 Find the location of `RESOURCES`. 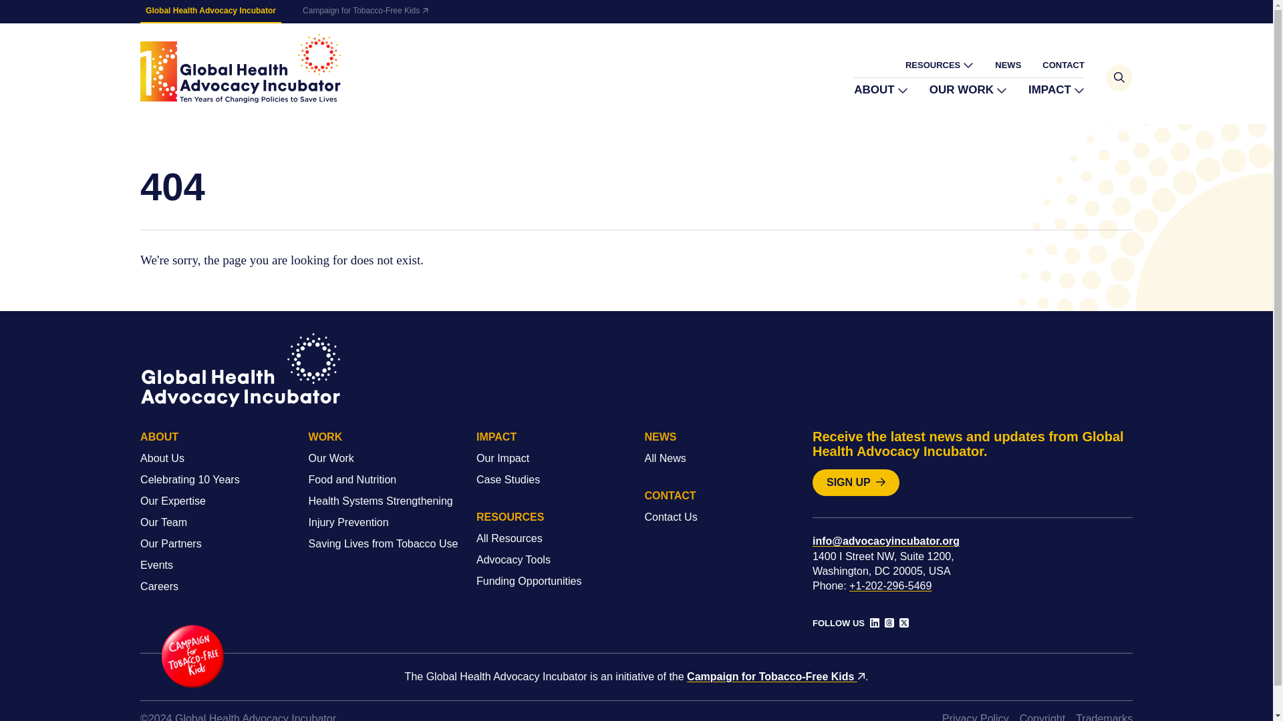

RESOURCES is located at coordinates (940, 65).